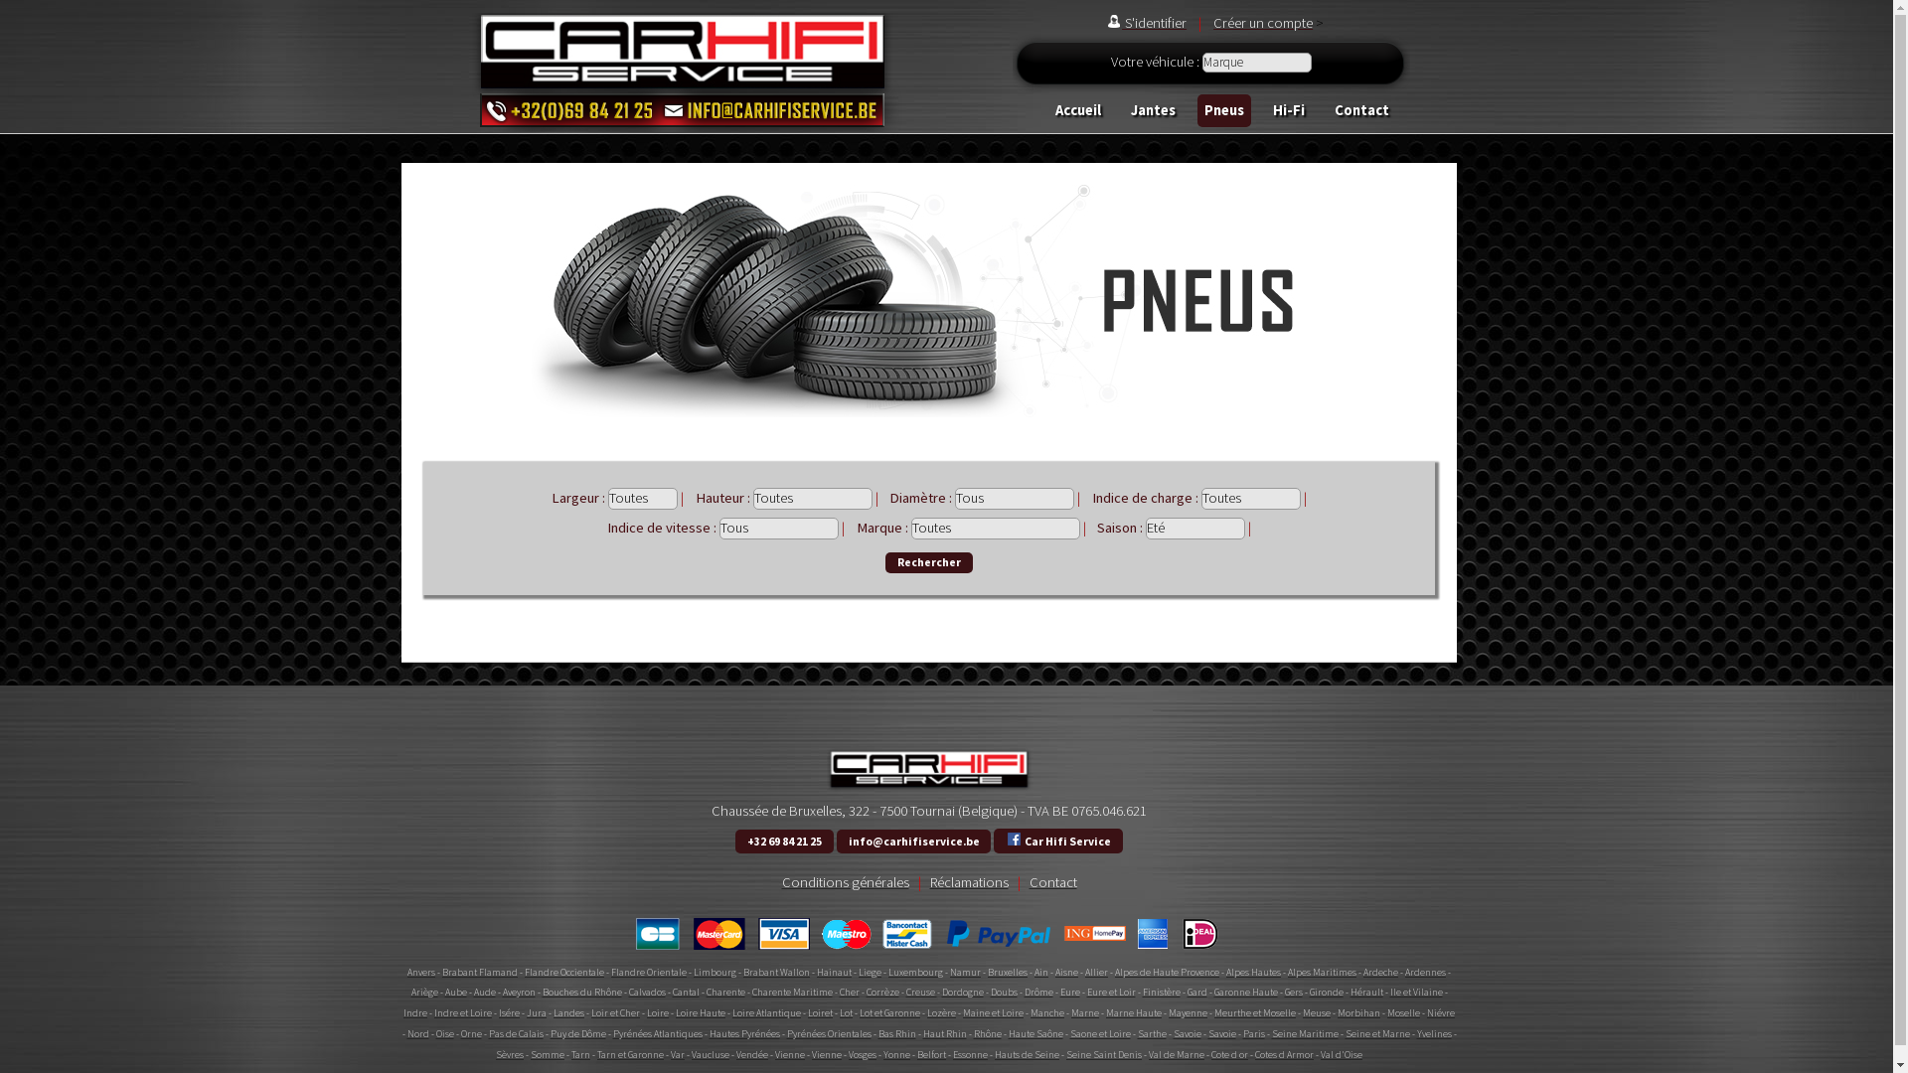 The width and height of the screenshot is (1908, 1073). I want to click on Savoie, so click(1222, 1033).